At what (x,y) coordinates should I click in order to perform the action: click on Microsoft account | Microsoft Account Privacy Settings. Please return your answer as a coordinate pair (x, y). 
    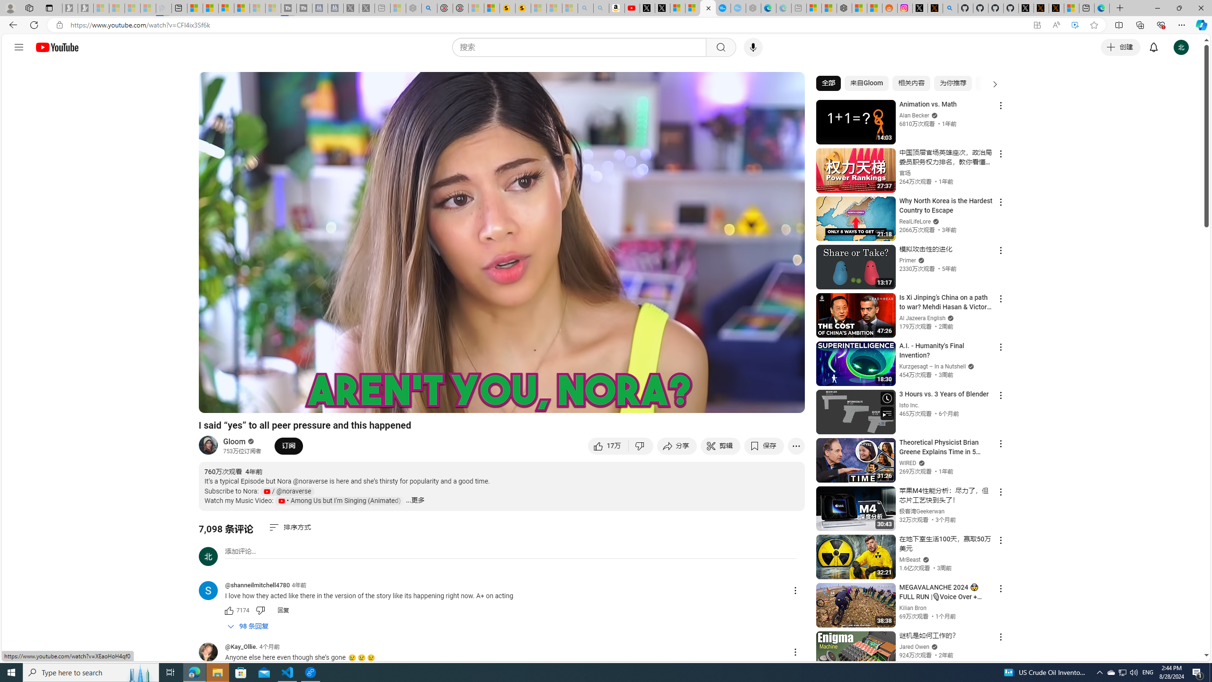
    Looking at the image, I should click on (813, 8).